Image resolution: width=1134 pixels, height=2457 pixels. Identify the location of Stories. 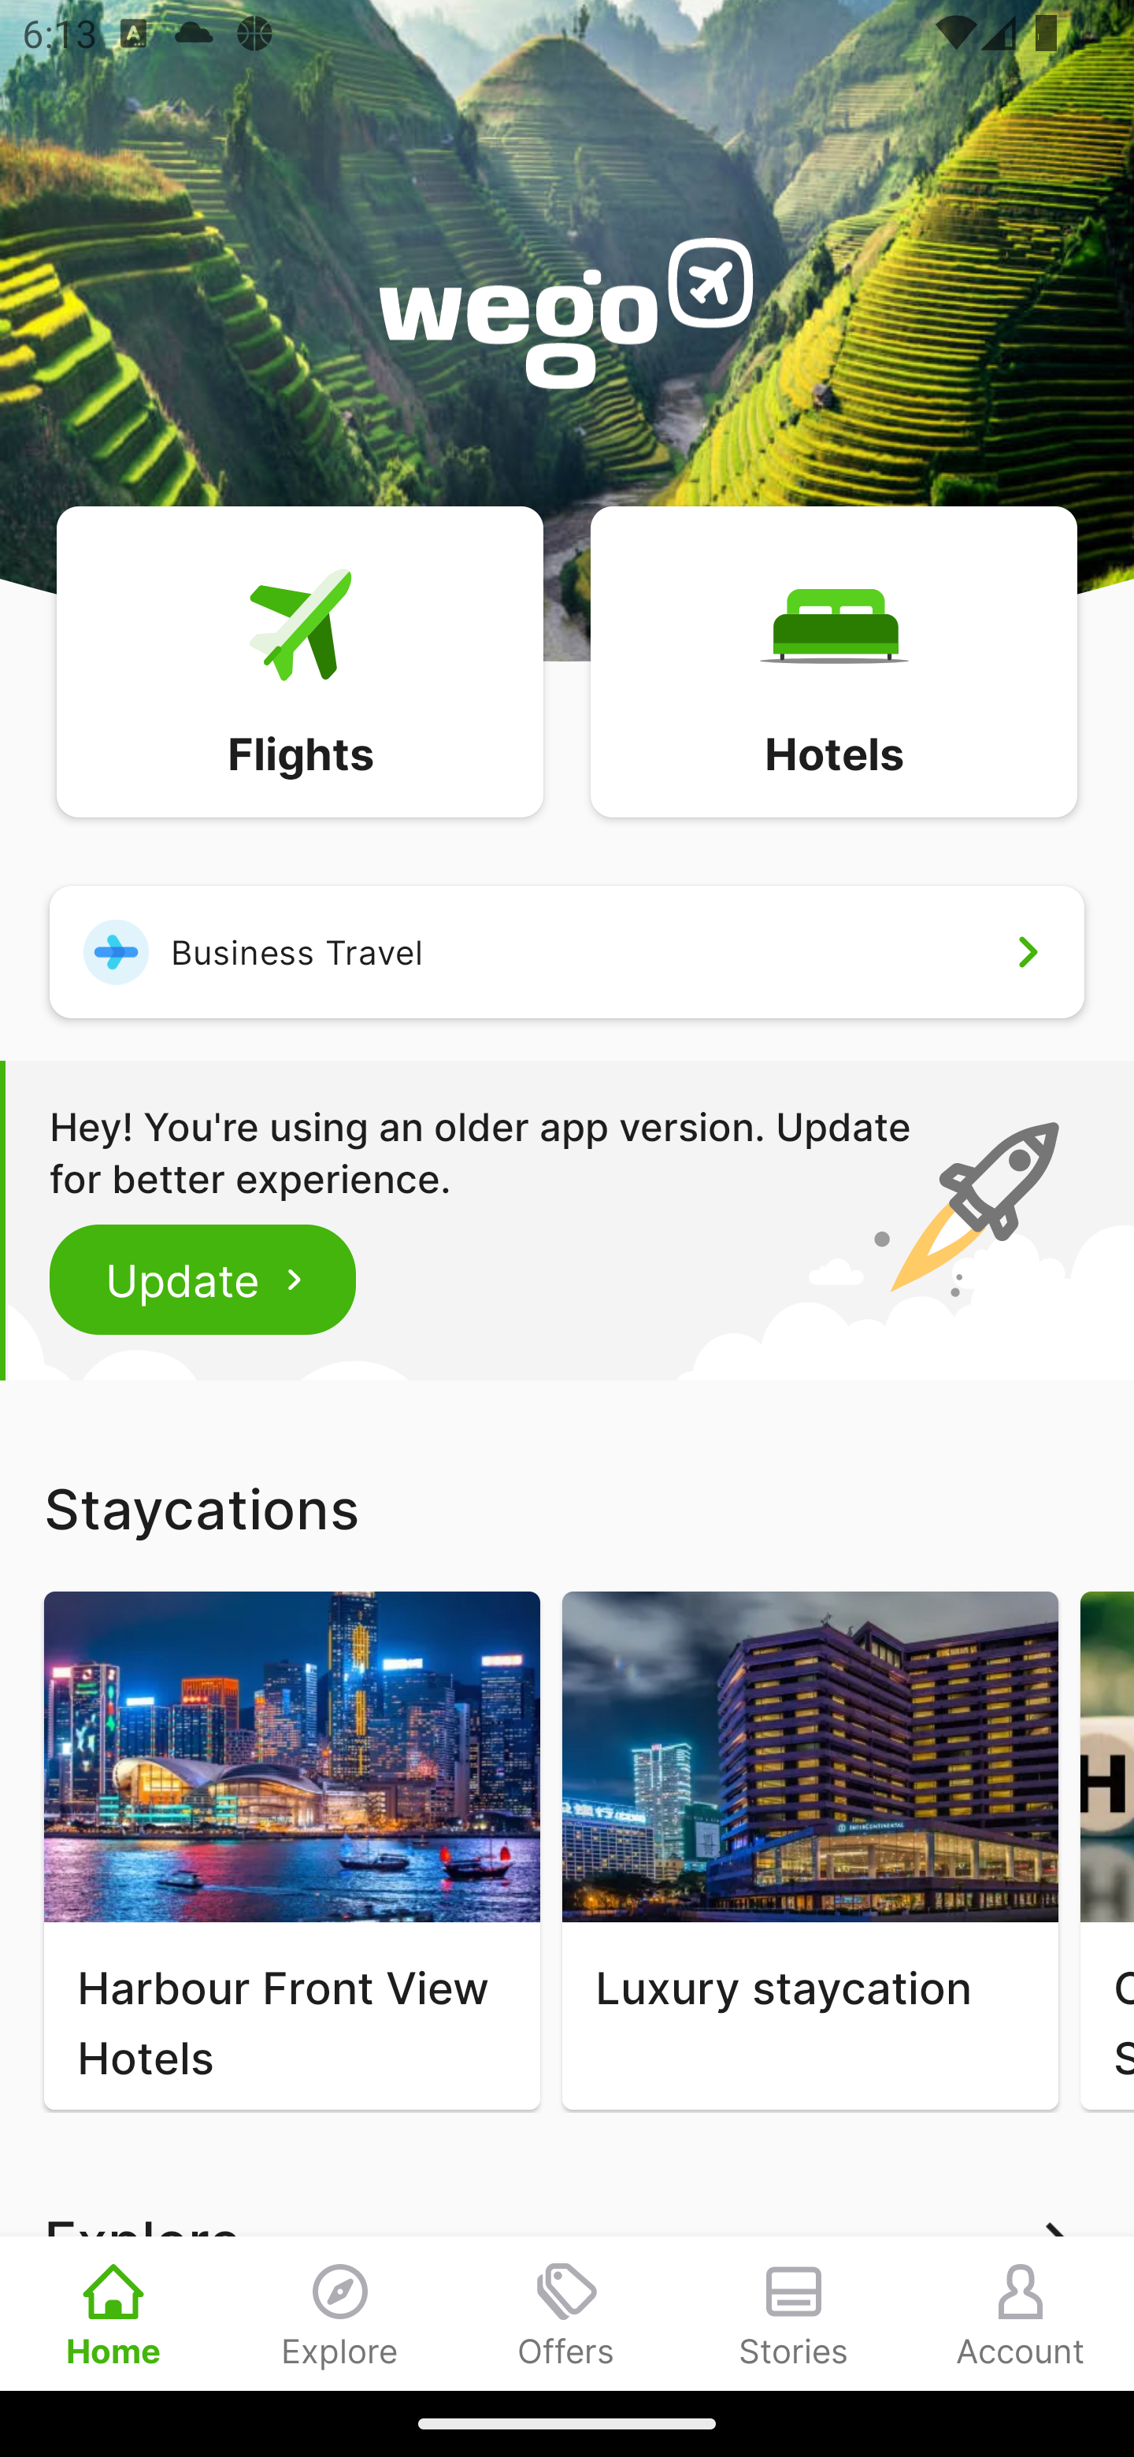
(794, 2313).